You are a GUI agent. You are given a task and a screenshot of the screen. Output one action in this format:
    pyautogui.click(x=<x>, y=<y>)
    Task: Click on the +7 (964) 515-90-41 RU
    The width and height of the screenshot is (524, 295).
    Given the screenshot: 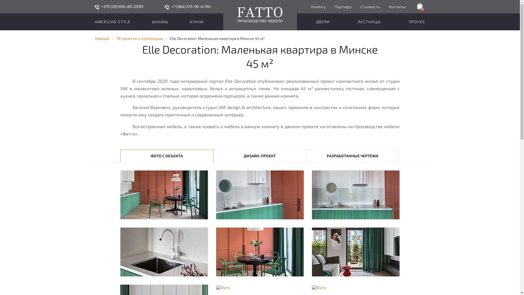 What is the action you would take?
    pyautogui.click(x=191, y=7)
    